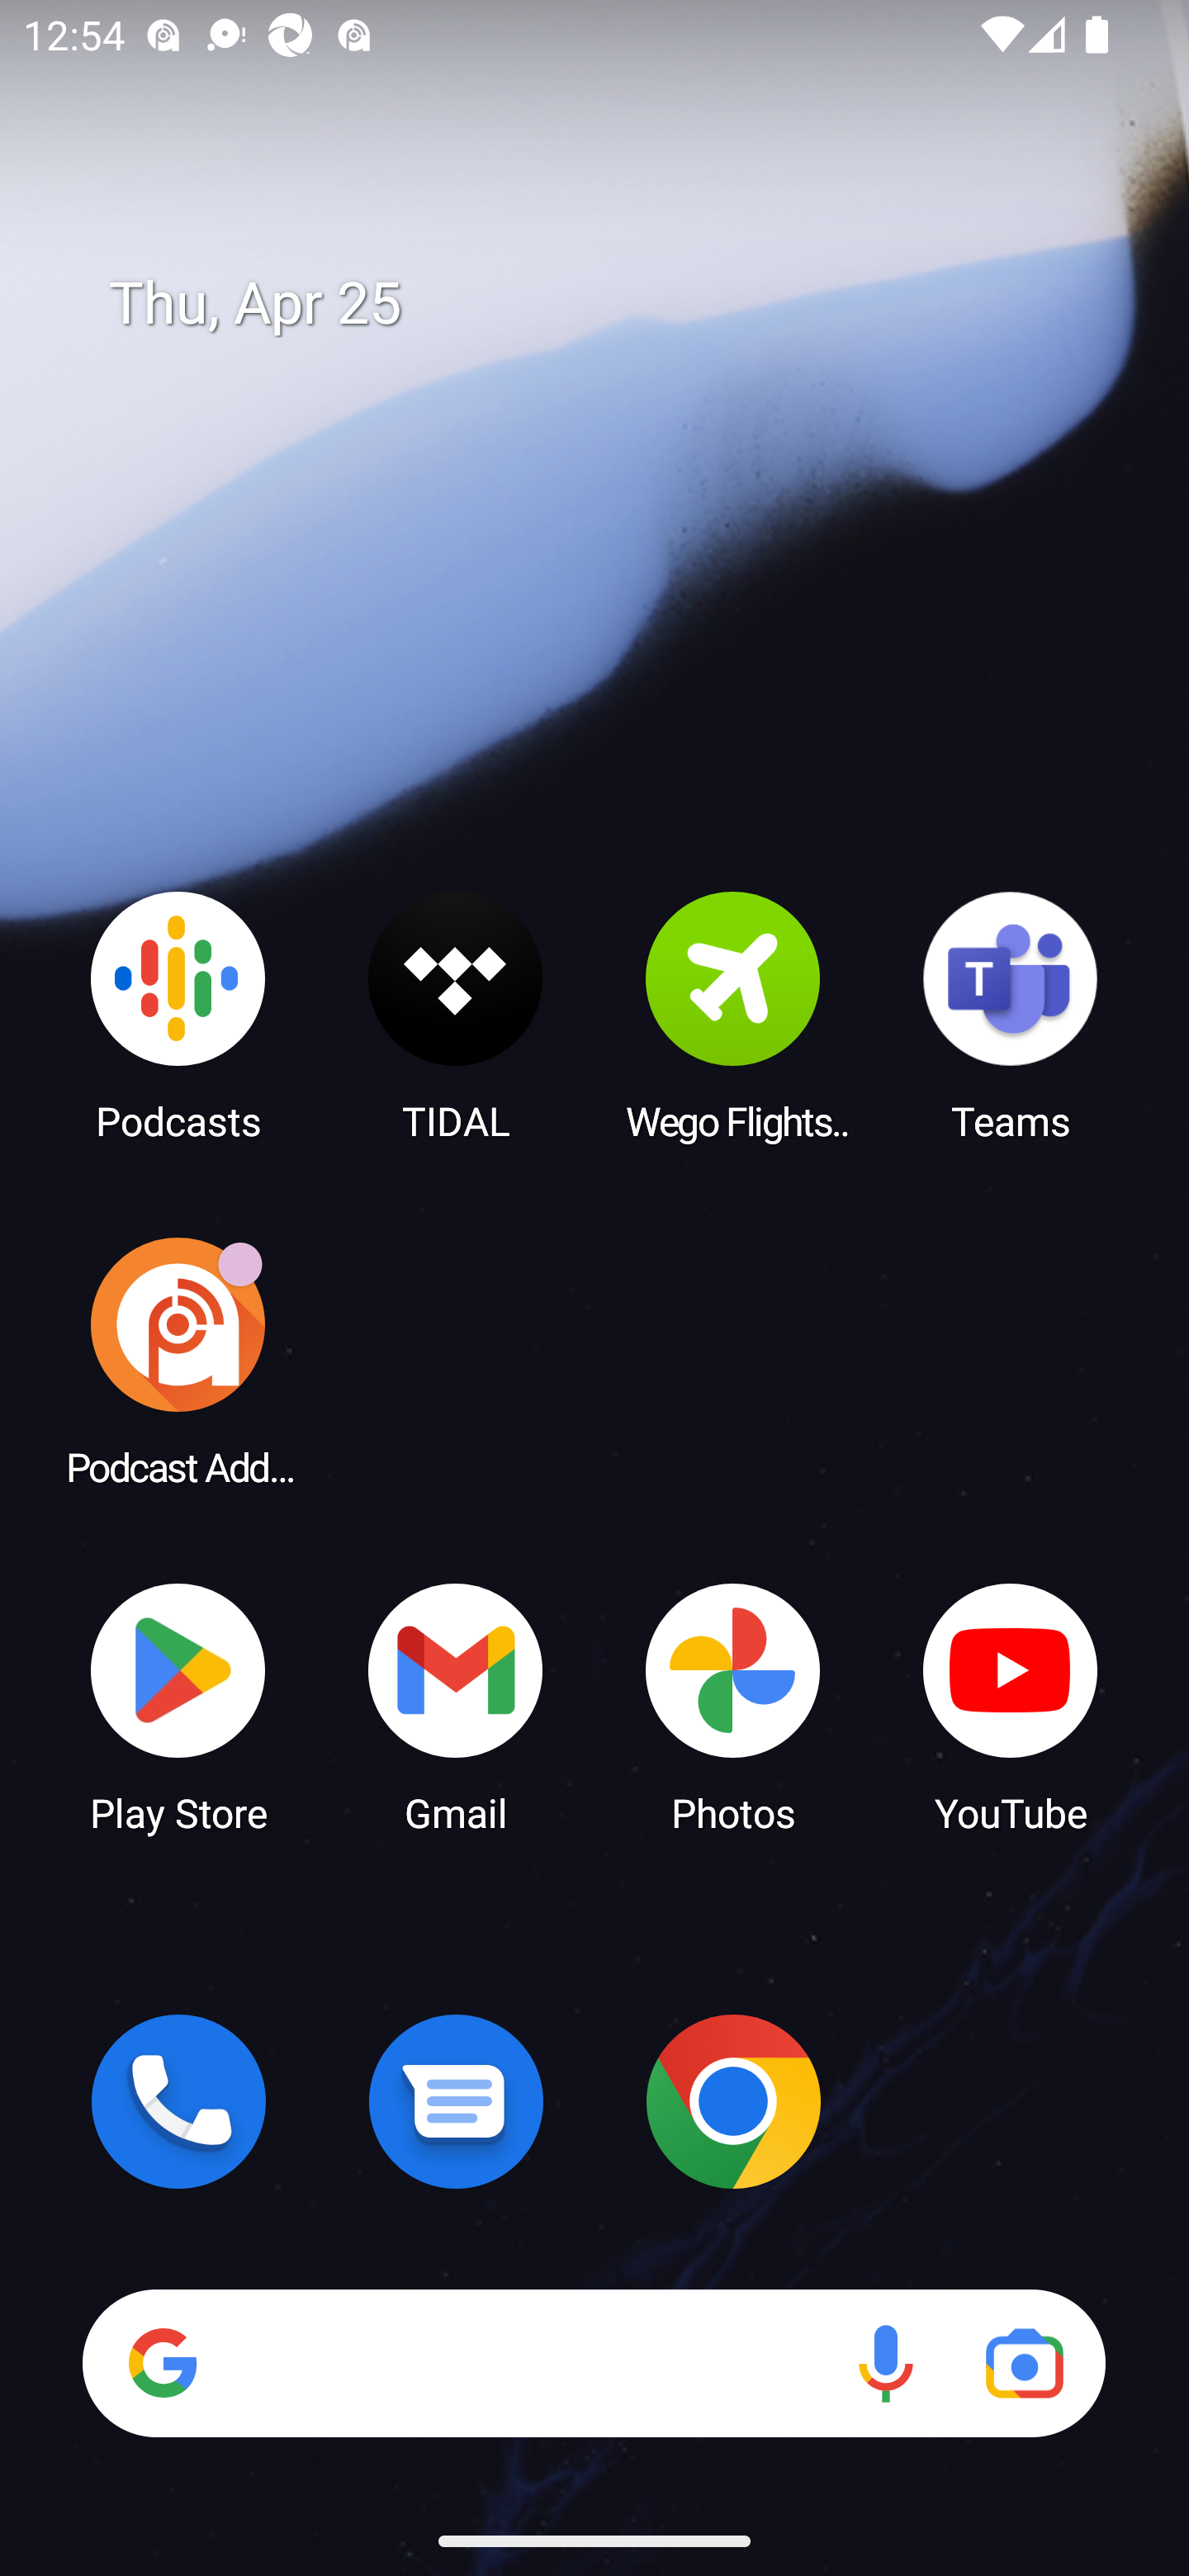  I want to click on TIDAL, so click(456, 1015).